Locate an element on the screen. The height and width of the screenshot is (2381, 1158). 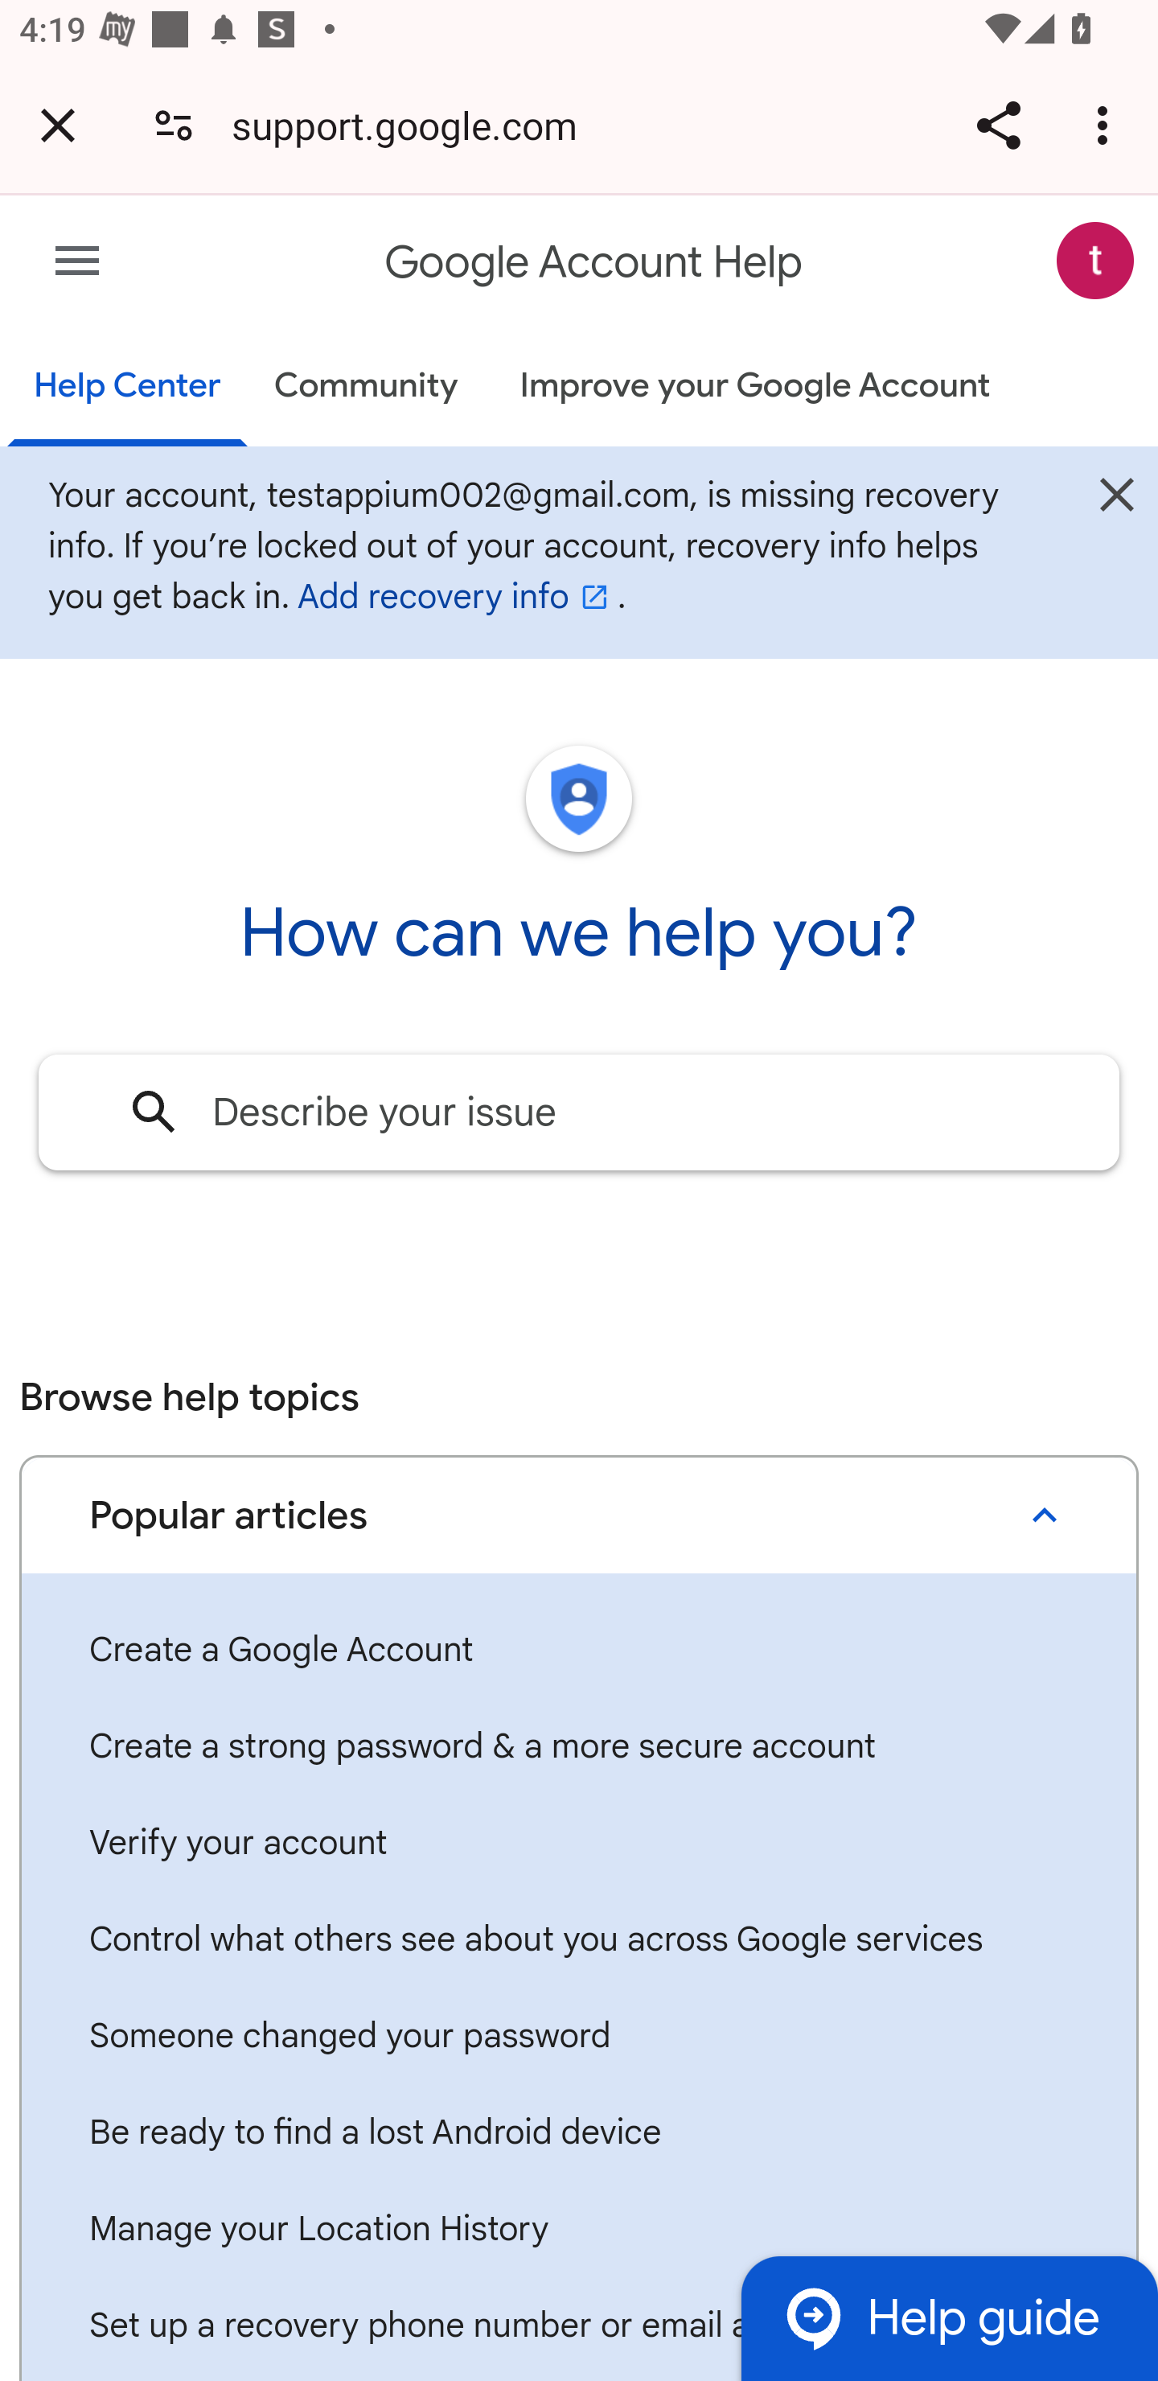
Help guide is located at coordinates (949, 2319).